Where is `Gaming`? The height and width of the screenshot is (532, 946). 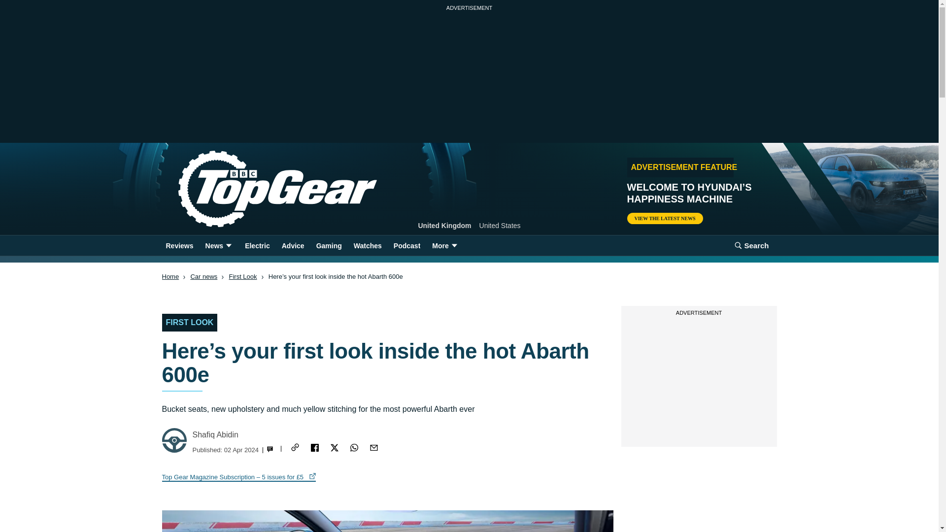 Gaming is located at coordinates (329, 245).